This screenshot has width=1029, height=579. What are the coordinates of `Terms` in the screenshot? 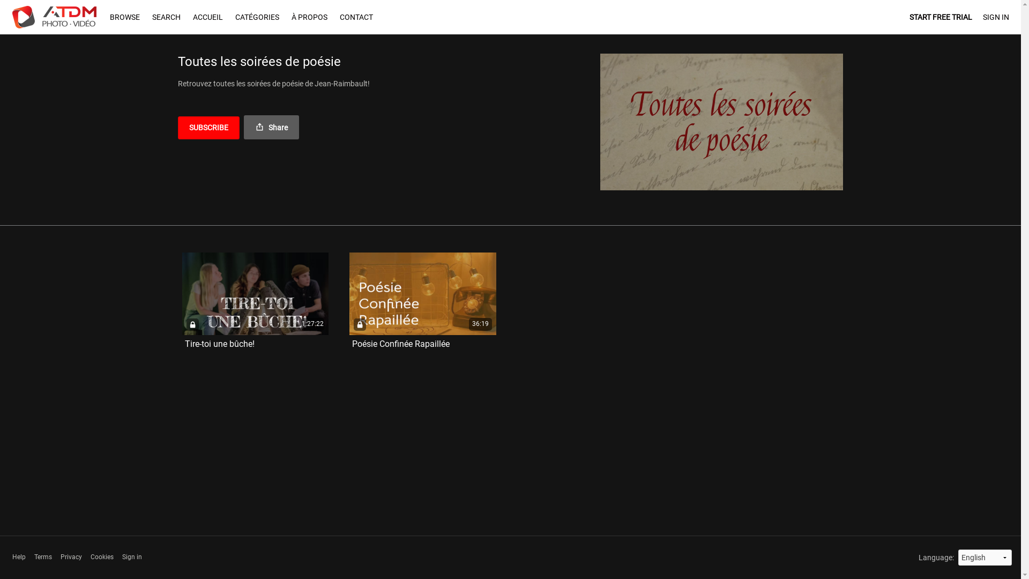 It's located at (43, 558).